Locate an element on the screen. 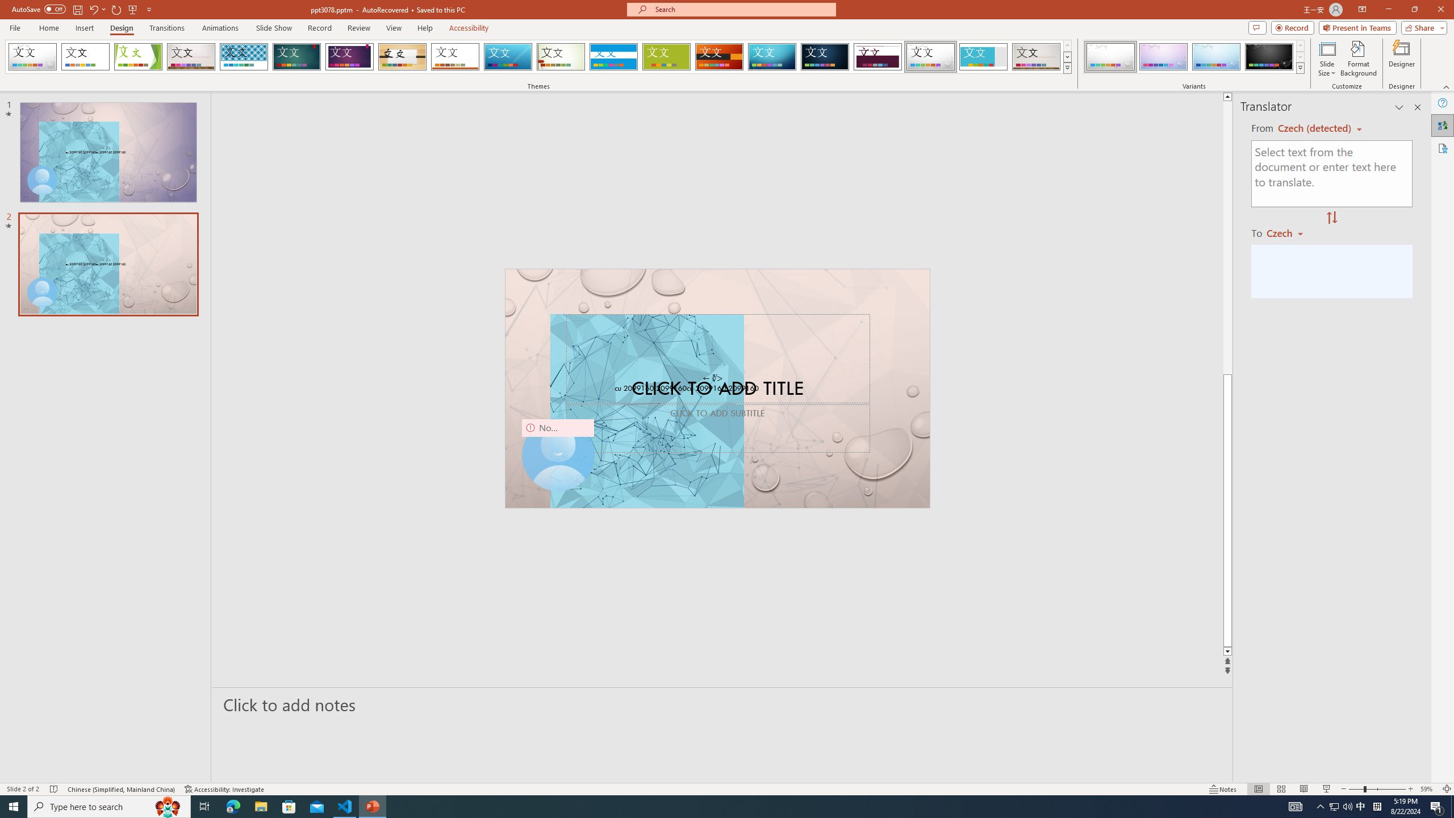 The height and width of the screenshot is (818, 1454). Damask is located at coordinates (825, 57).